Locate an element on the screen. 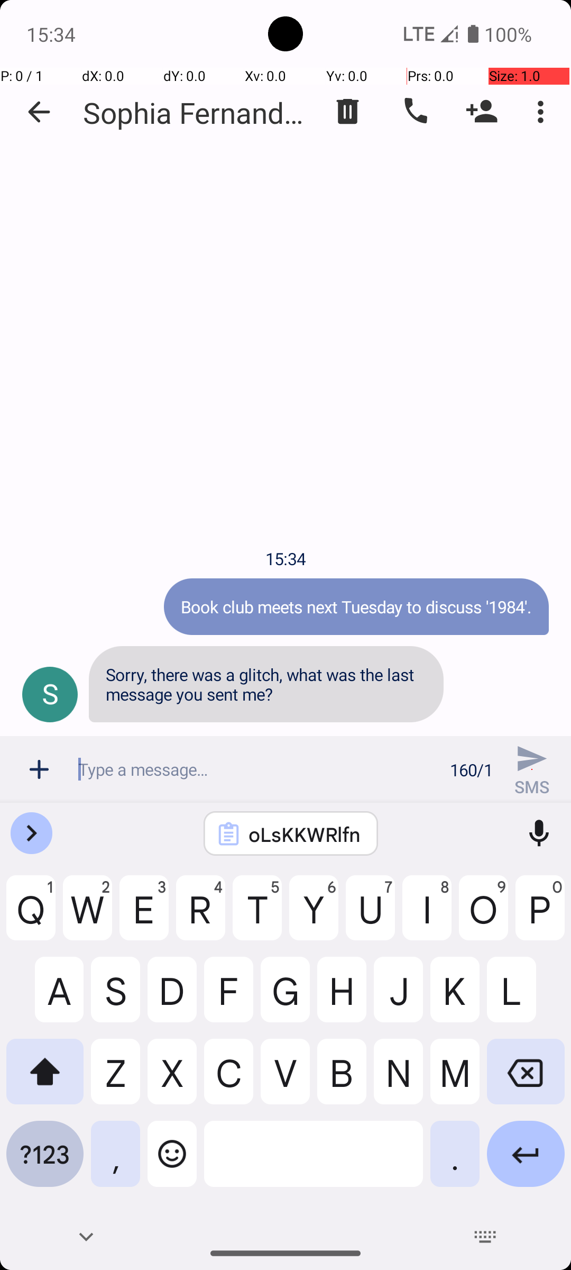  Sophia Fernandez is located at coordinates (196, 112).